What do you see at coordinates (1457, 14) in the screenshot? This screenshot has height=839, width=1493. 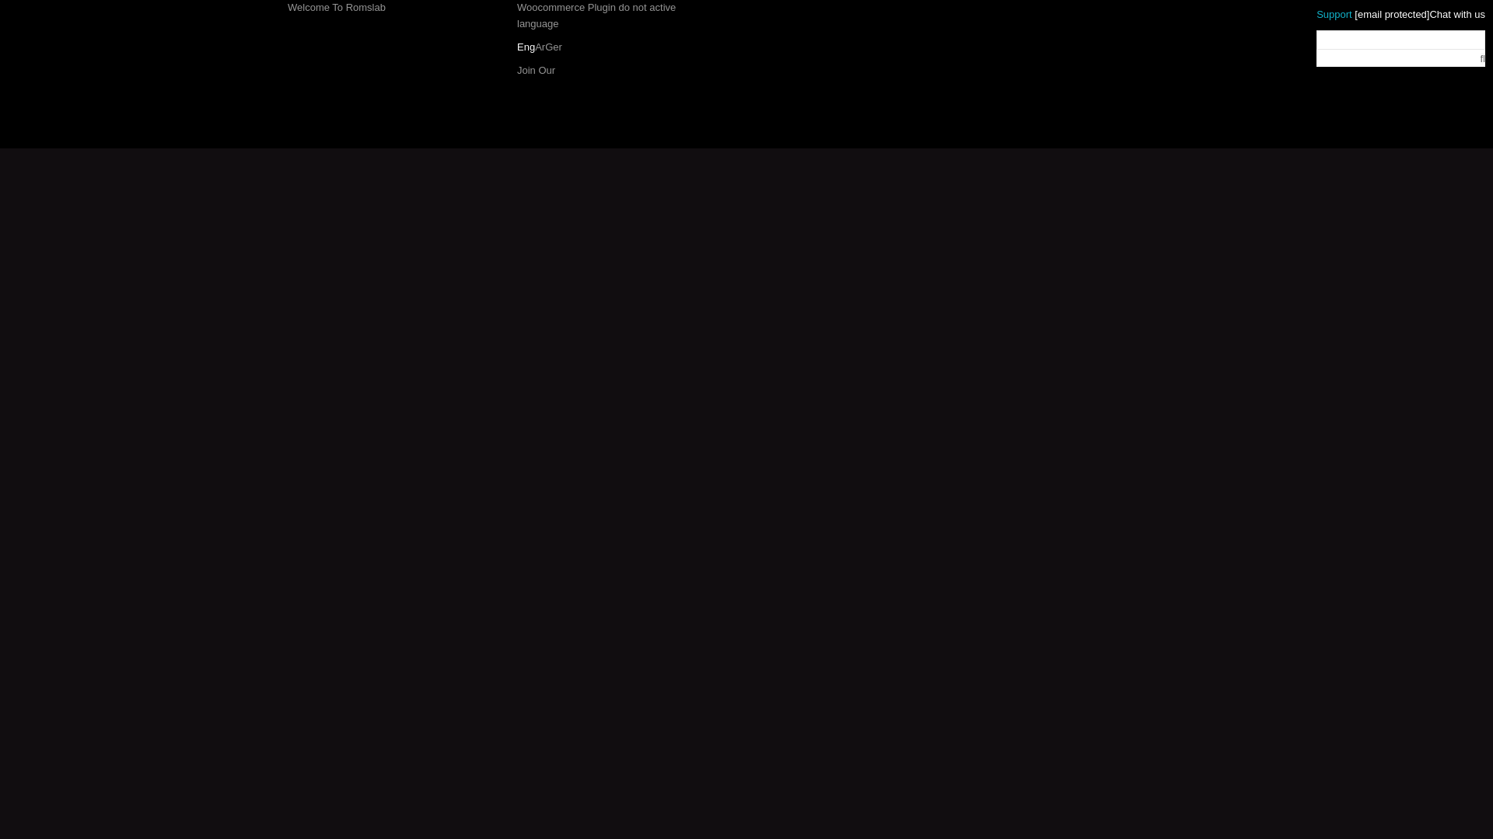 I see `Chat with us` at bounding box center [1457, 14].